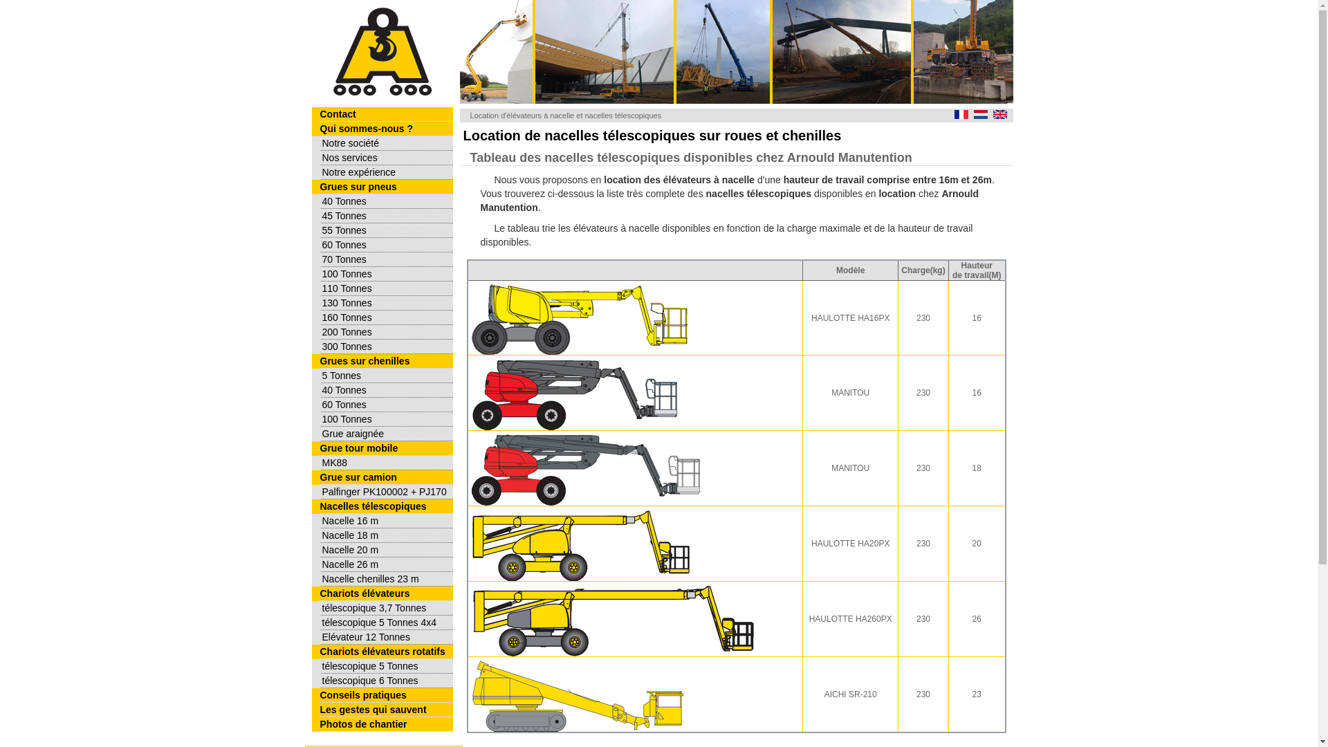 Image resolution: width=1328 pixels, height=747 pixels. Describe the element at coordinates (387, 332) in the screenshot. I see `200 Tonnes` at that location.